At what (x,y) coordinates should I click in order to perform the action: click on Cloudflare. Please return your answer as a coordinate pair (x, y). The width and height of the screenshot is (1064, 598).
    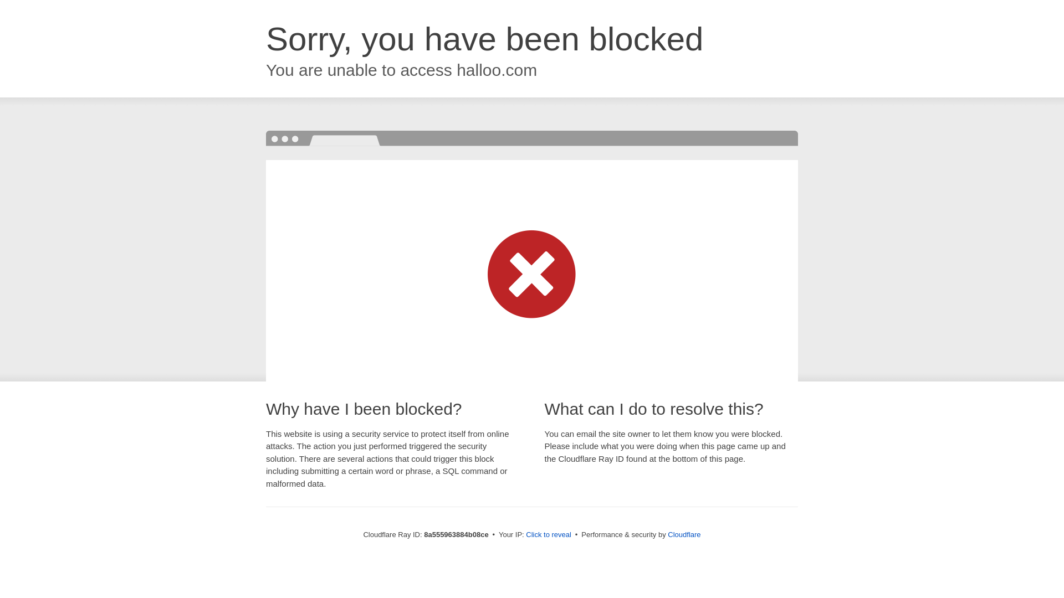
    Looking at the image, I should click on (684, 534).